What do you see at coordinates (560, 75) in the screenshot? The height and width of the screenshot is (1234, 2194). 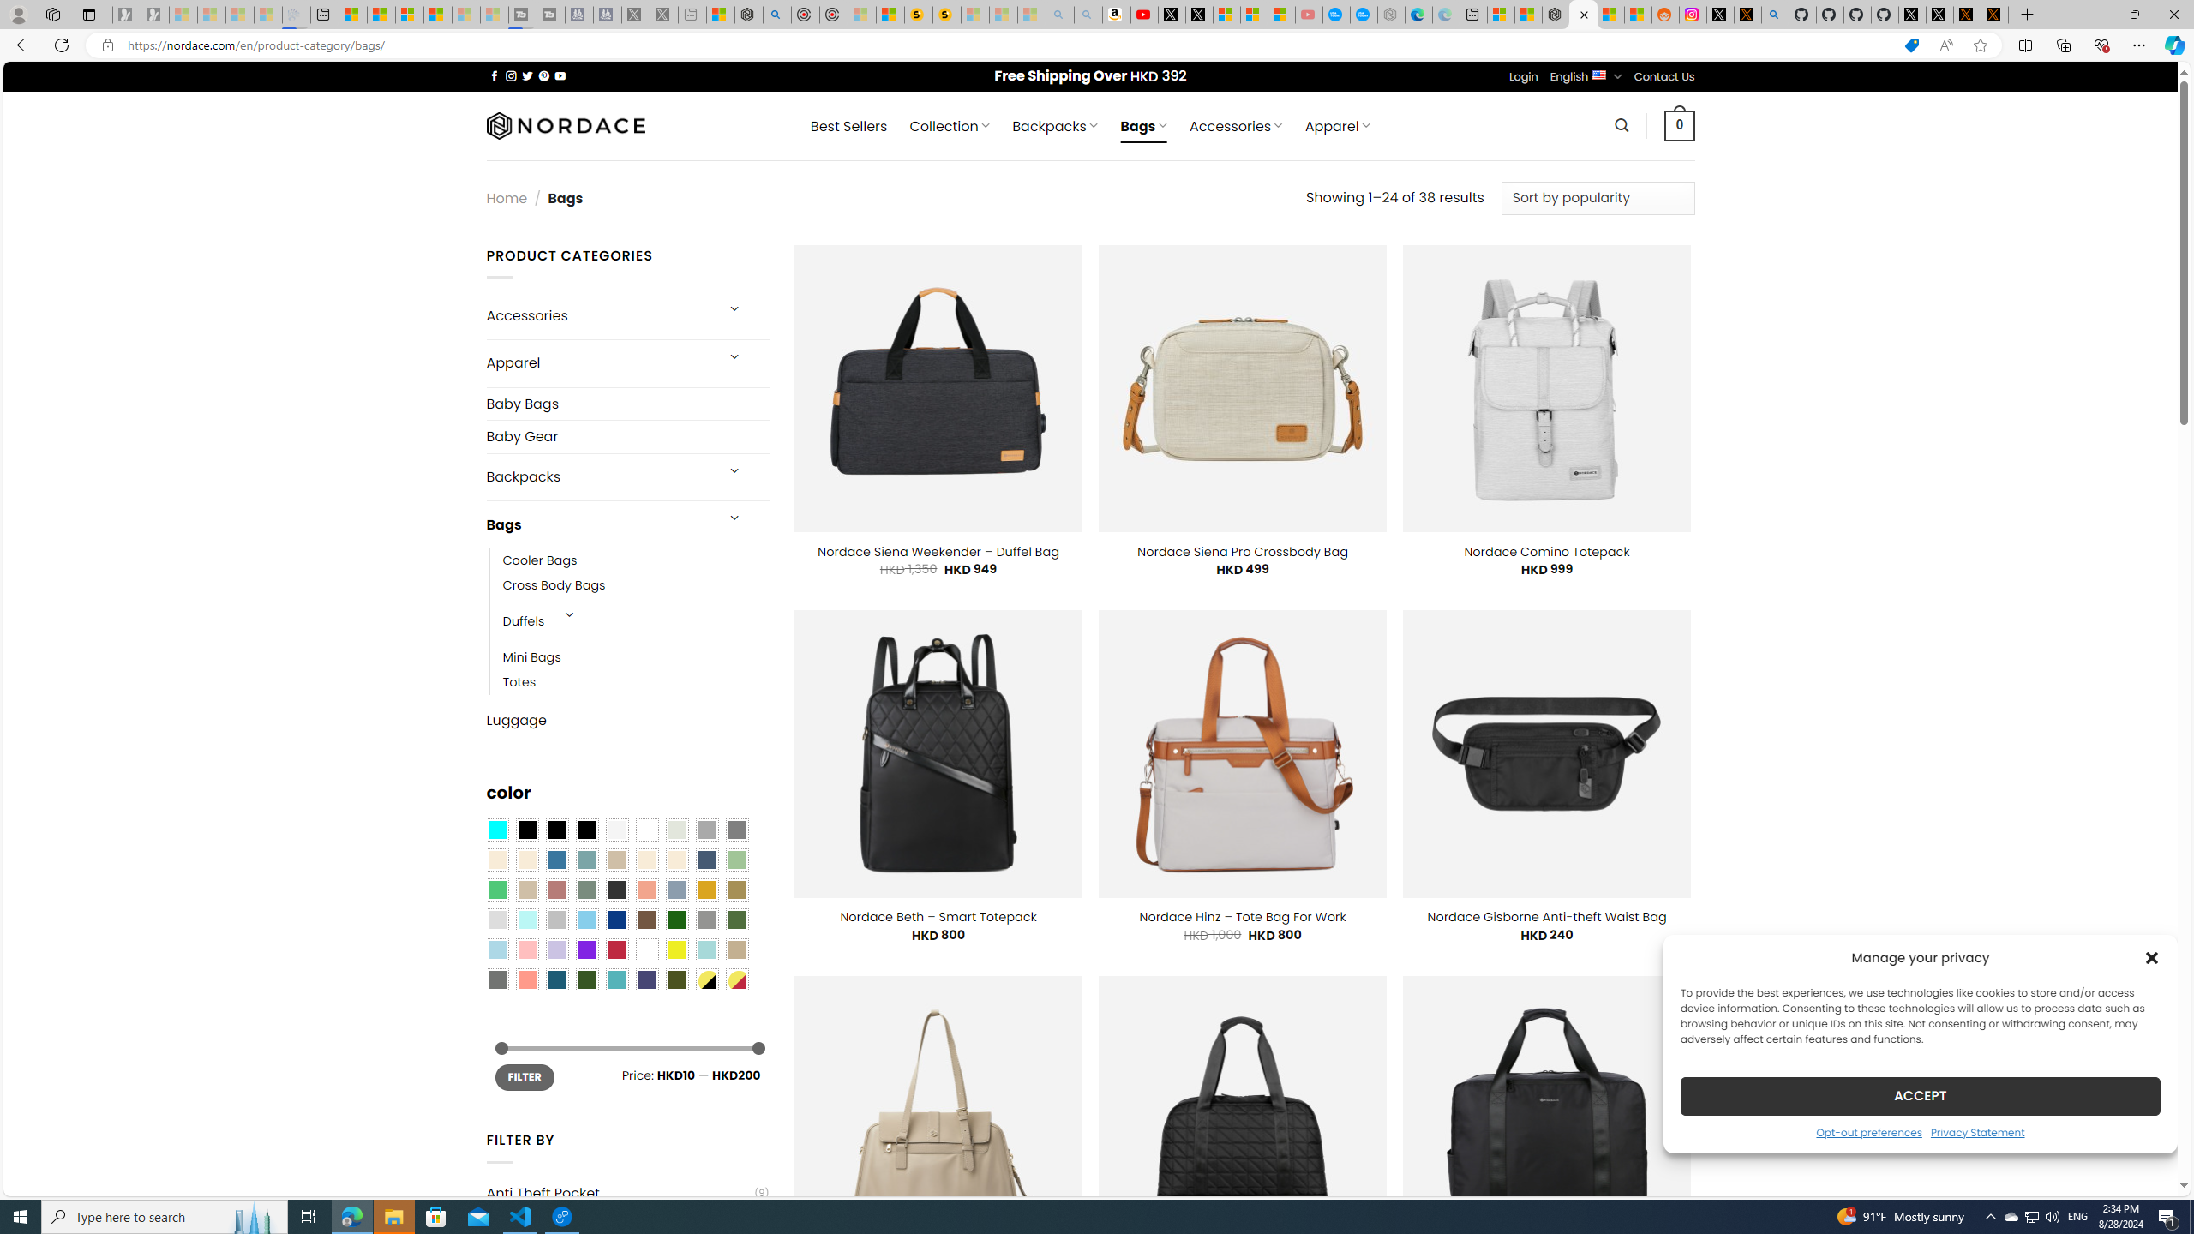 I see `Follow on YouTube` at bounding box center [560, 75].